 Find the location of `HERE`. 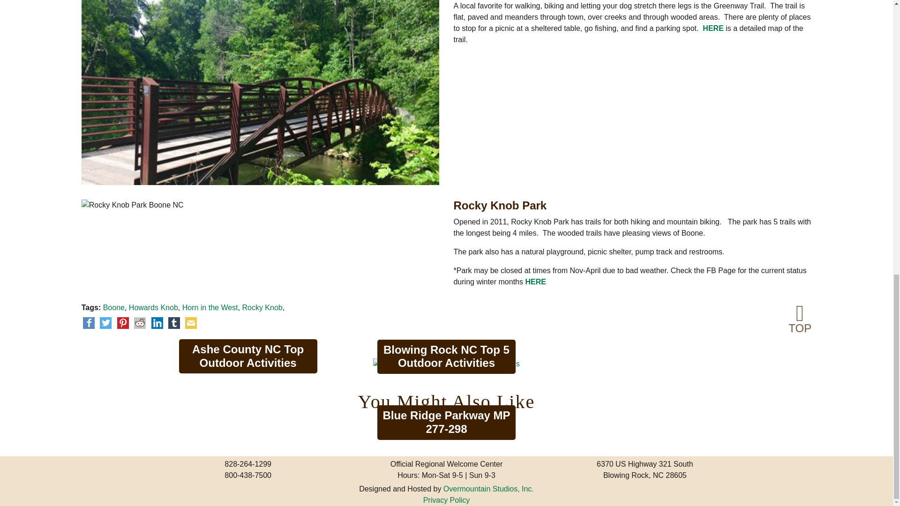

HERE is located at coordinates (535, 282).